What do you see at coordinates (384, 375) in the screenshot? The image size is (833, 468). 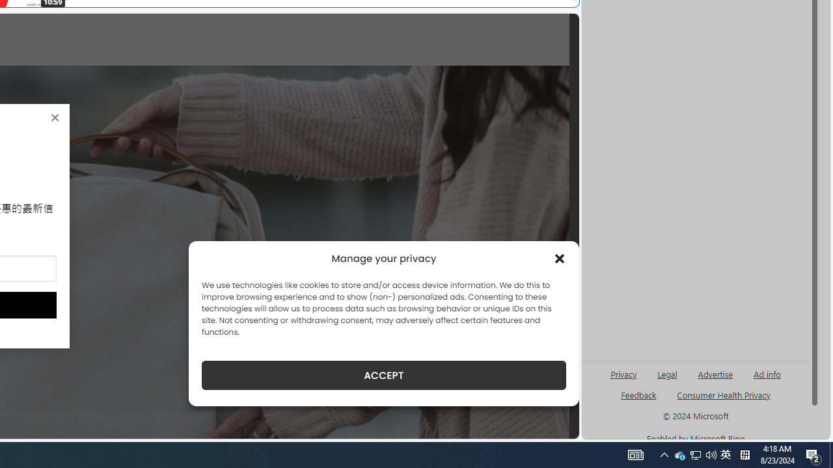 I see `ACCEPT` at bounding box center [384, 375].